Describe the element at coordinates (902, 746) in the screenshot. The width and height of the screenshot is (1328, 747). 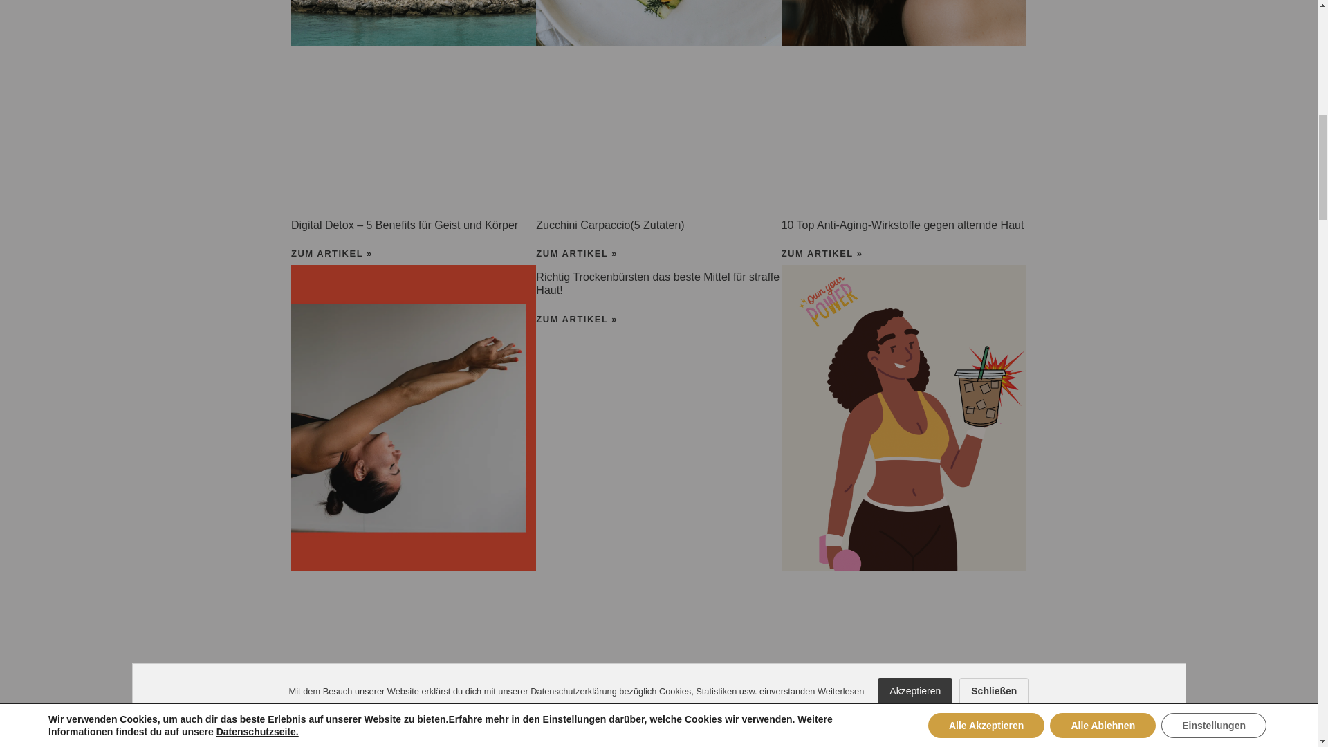
I see `Kaffee vor dem Training trinken? Pro und Contra!` at that location.